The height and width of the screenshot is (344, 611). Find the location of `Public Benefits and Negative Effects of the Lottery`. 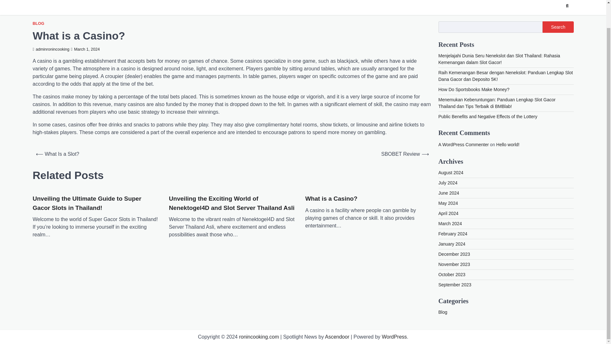

Public Benefits and Negative Effects of the Lottery is located at coordinates (488, 116).